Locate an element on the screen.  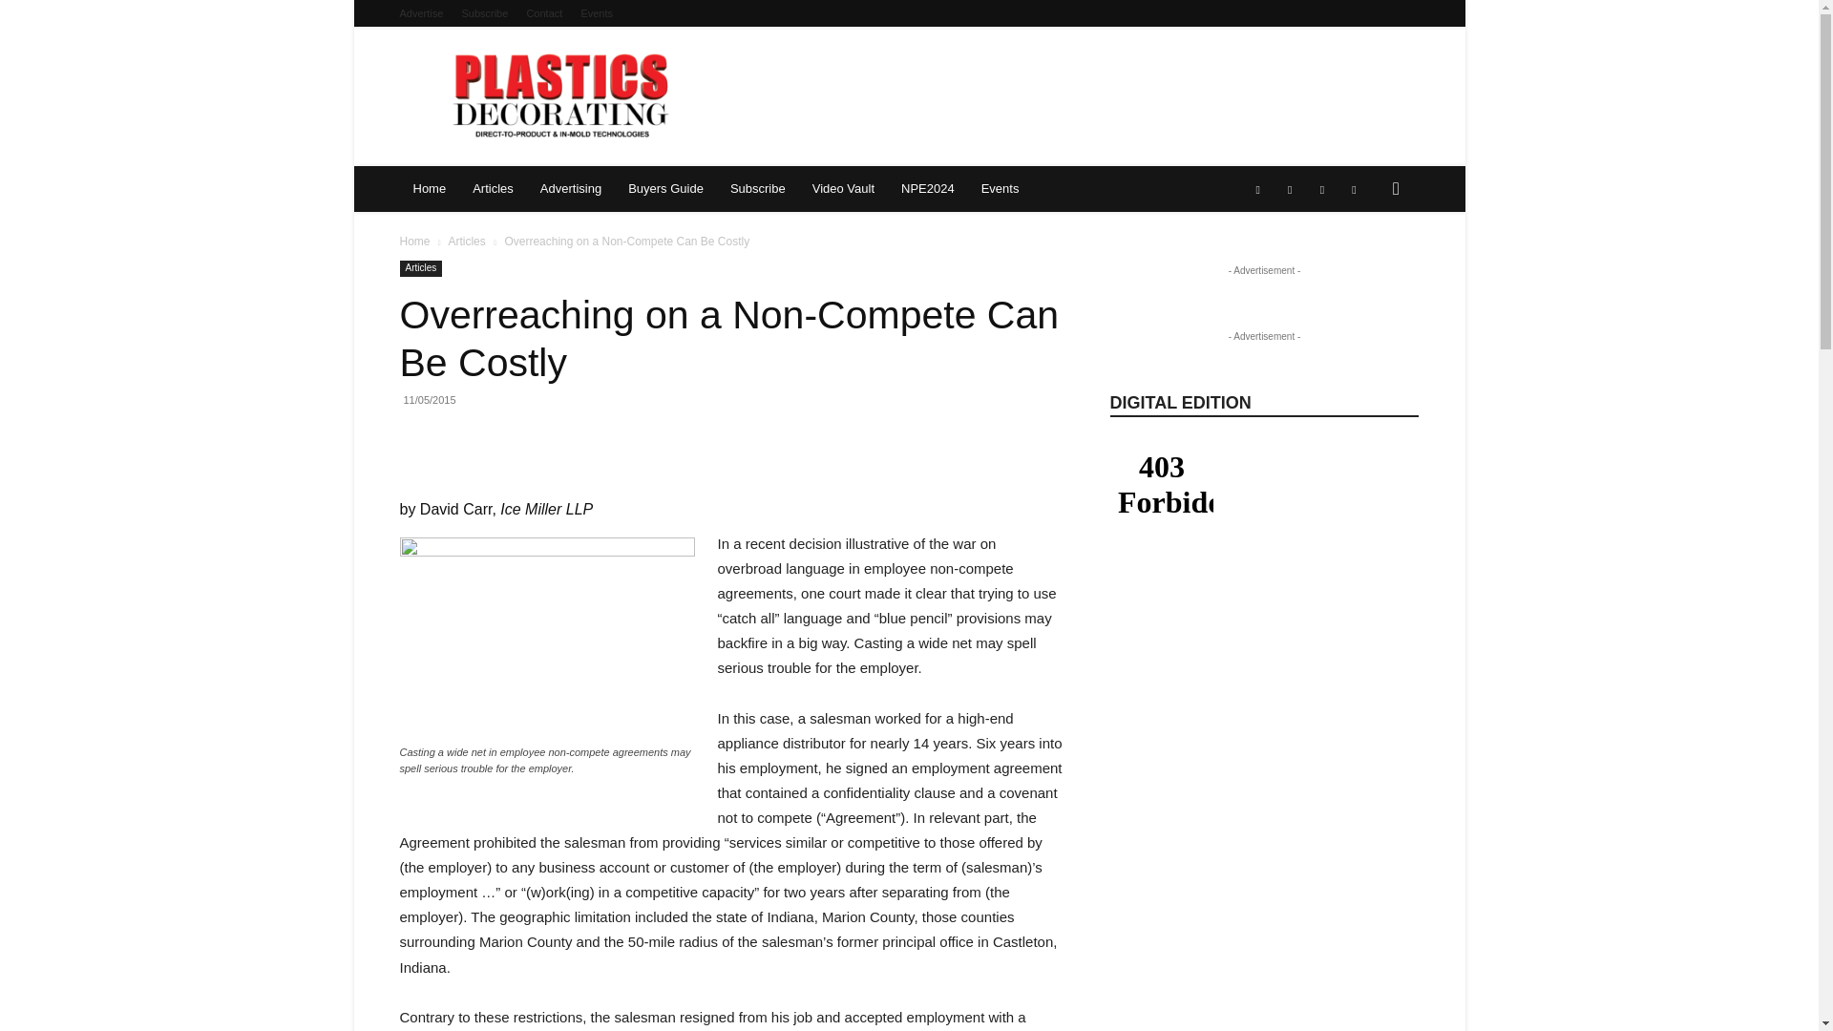
Subscribe is located at coordinates (484, 13).